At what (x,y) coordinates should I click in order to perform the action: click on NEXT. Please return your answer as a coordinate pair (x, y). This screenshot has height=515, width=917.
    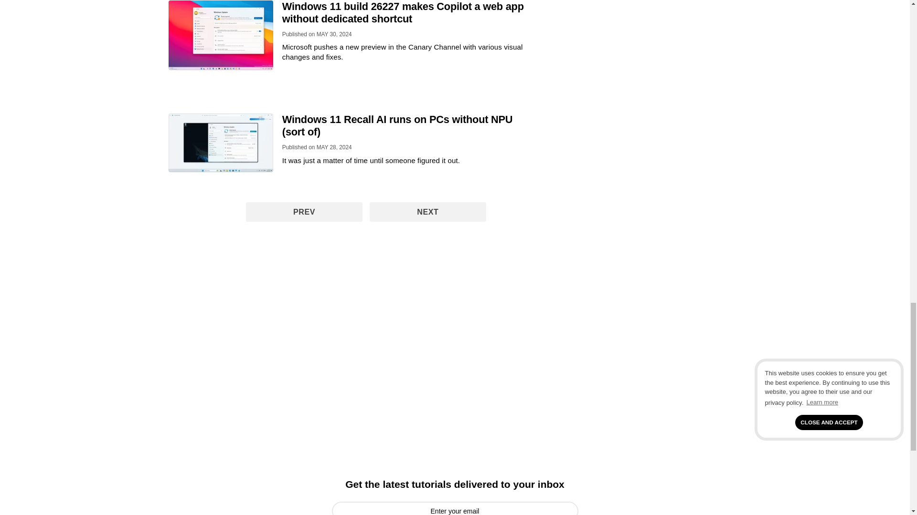
    Looking at the image, I should click on (427, 212).